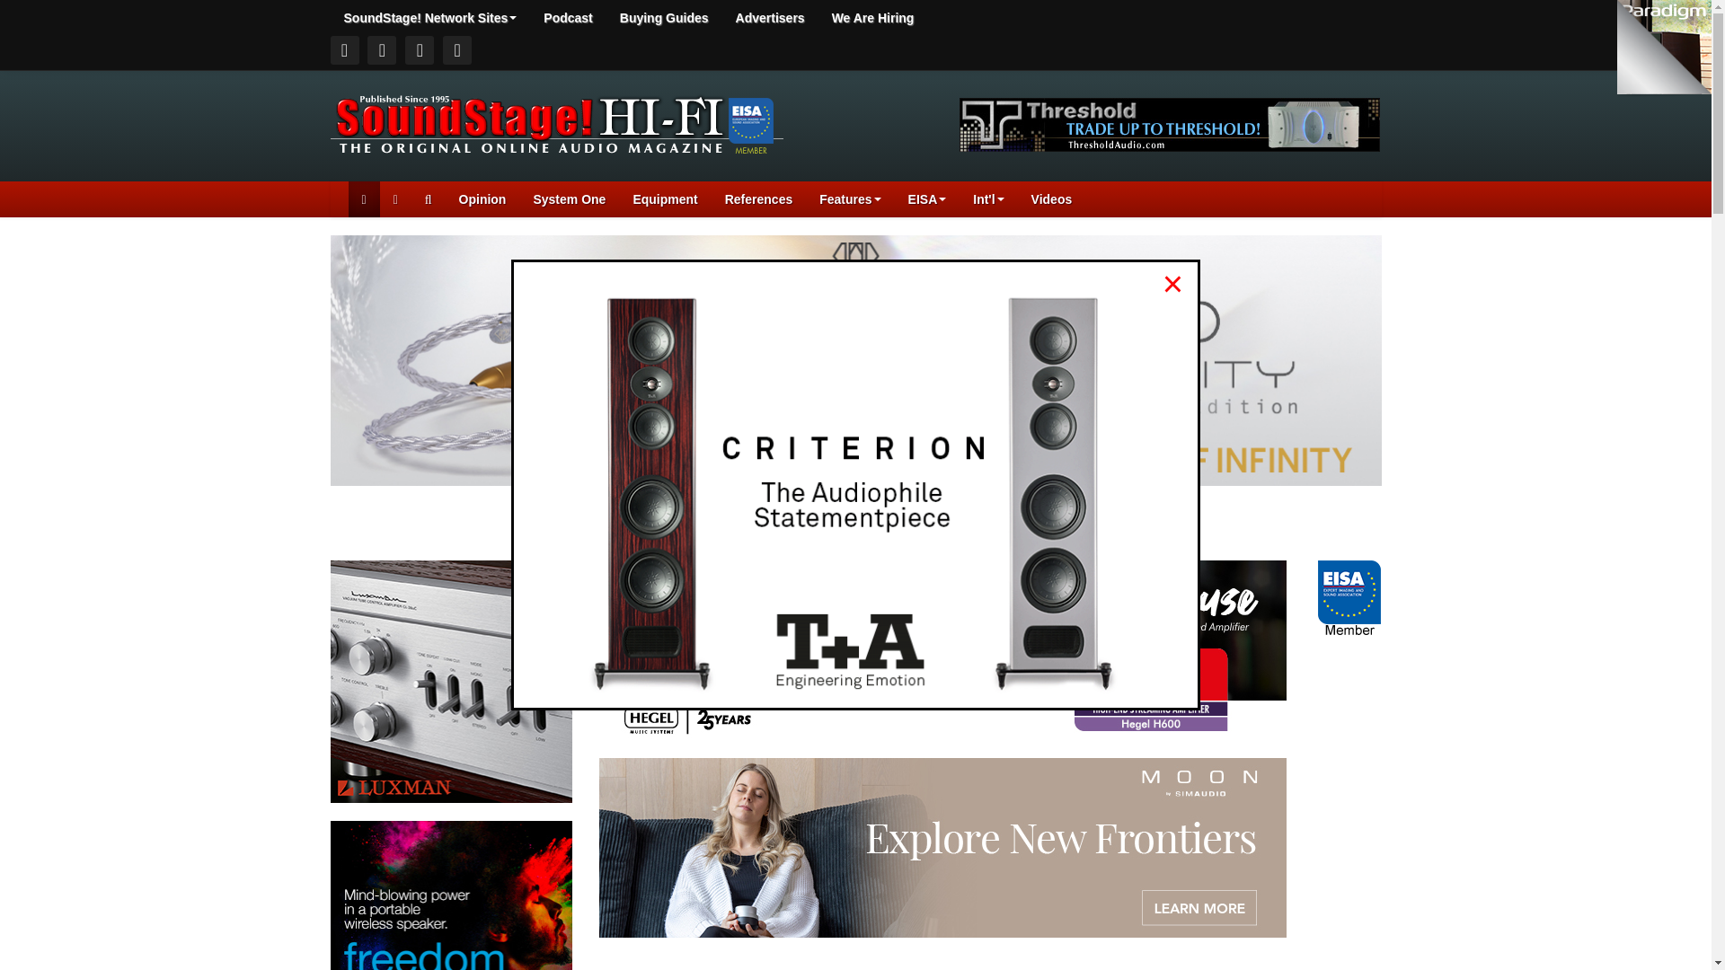  I want to click on We Are Hiring, so click(872, 18).